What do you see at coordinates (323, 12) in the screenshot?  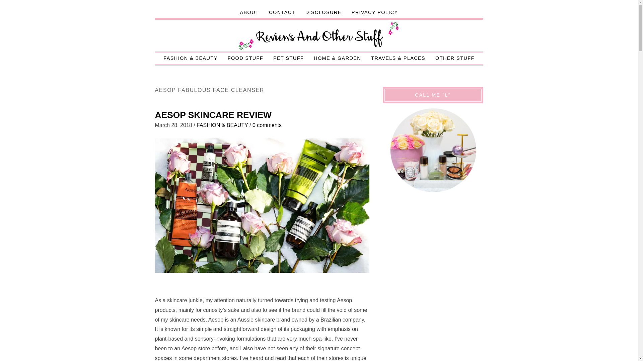 I see `DISCLOSURE` at bounding box center [323, 12].